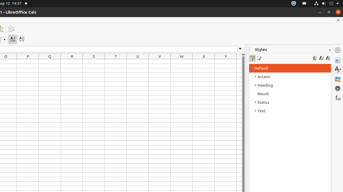 The width and height of the screenshot is (343, 192). What do you see at coordinates (226, 61) in the screenshot?
I see `Y1` at bounding box center [226, 61].